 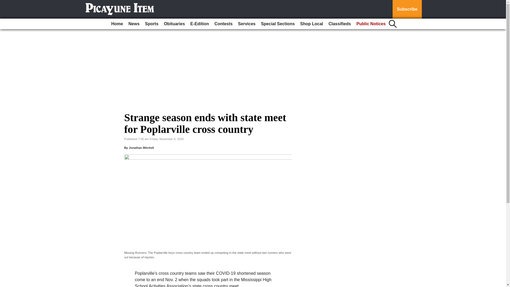 I want to click on Subscribe, so click(x=407, y=9).